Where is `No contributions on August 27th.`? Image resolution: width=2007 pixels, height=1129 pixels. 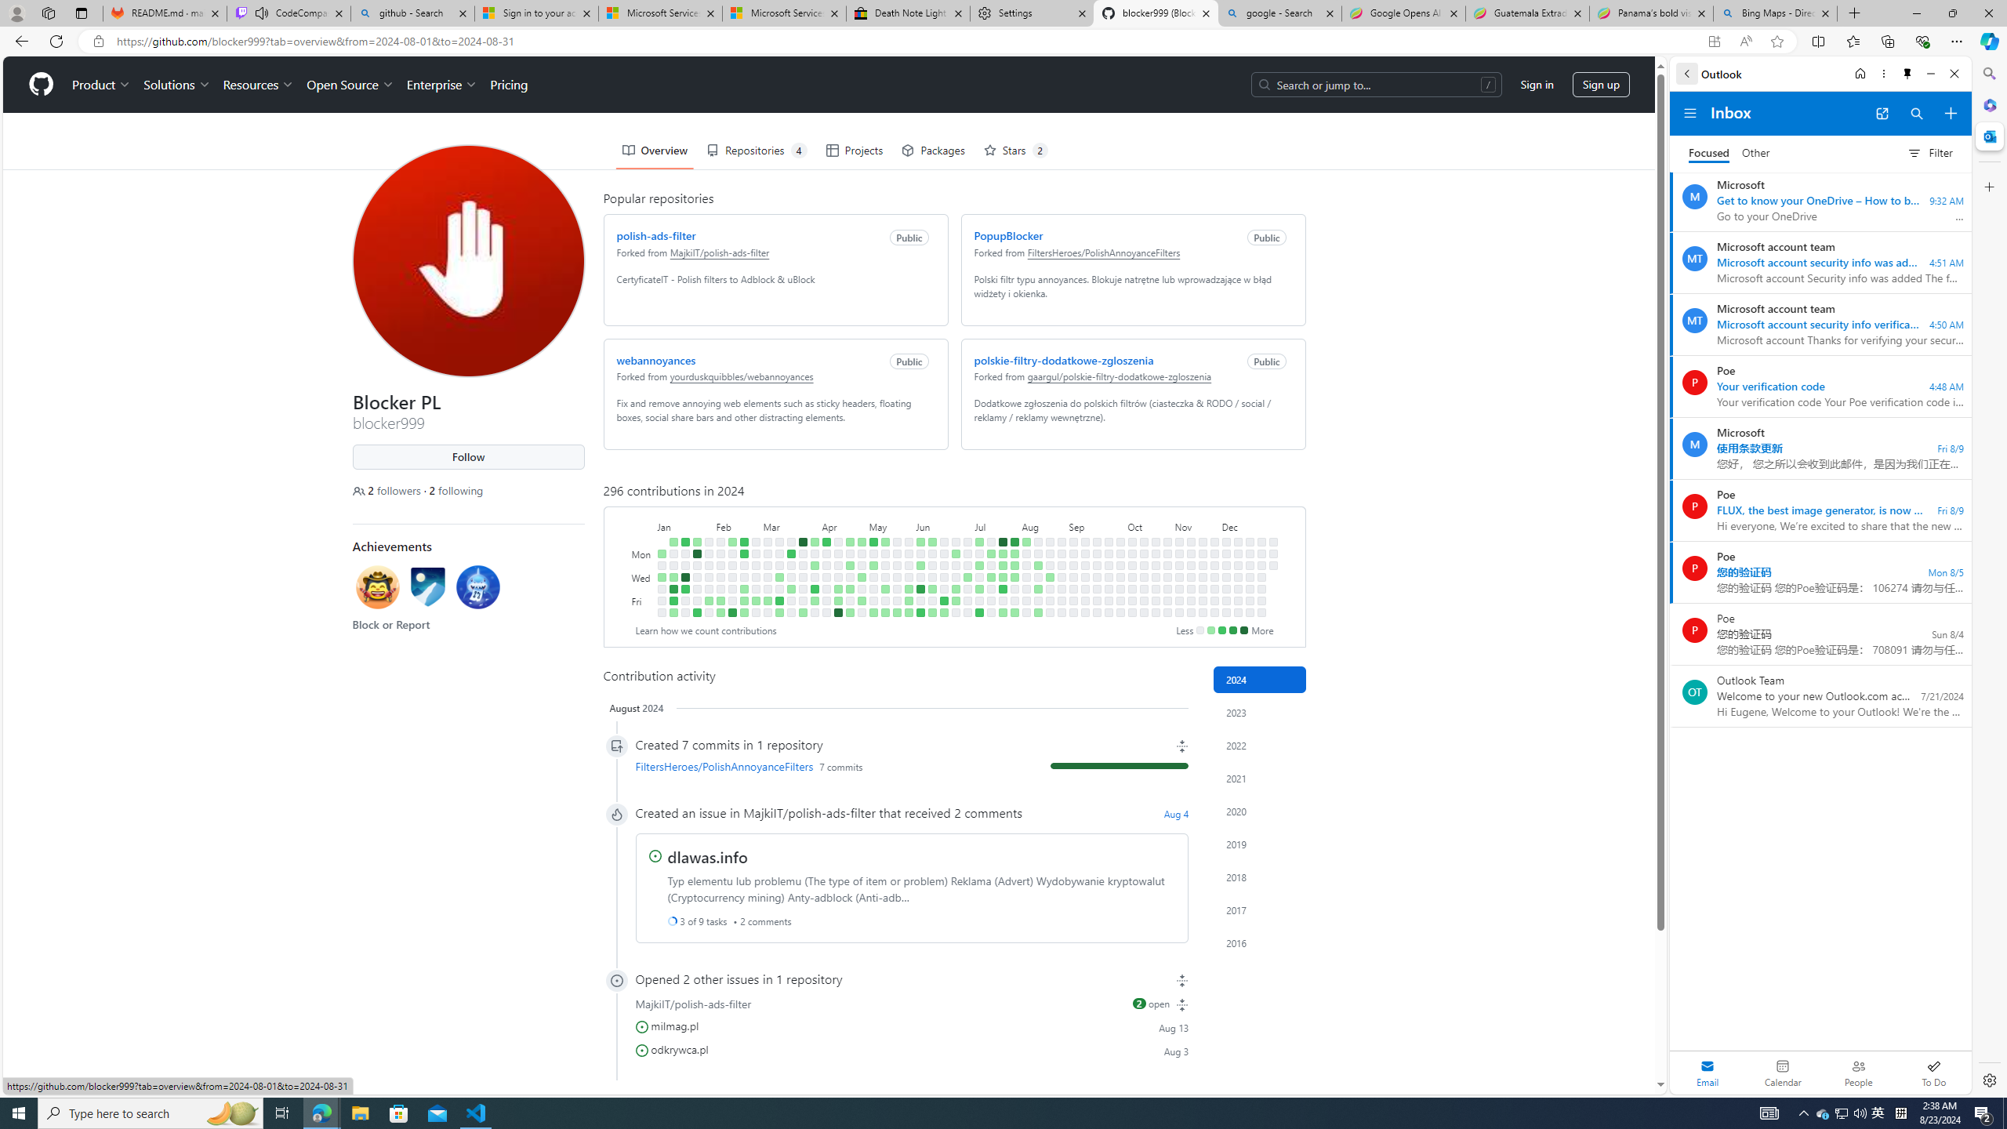 No contributions on August 27th. is located at coordinates (1062, 565).